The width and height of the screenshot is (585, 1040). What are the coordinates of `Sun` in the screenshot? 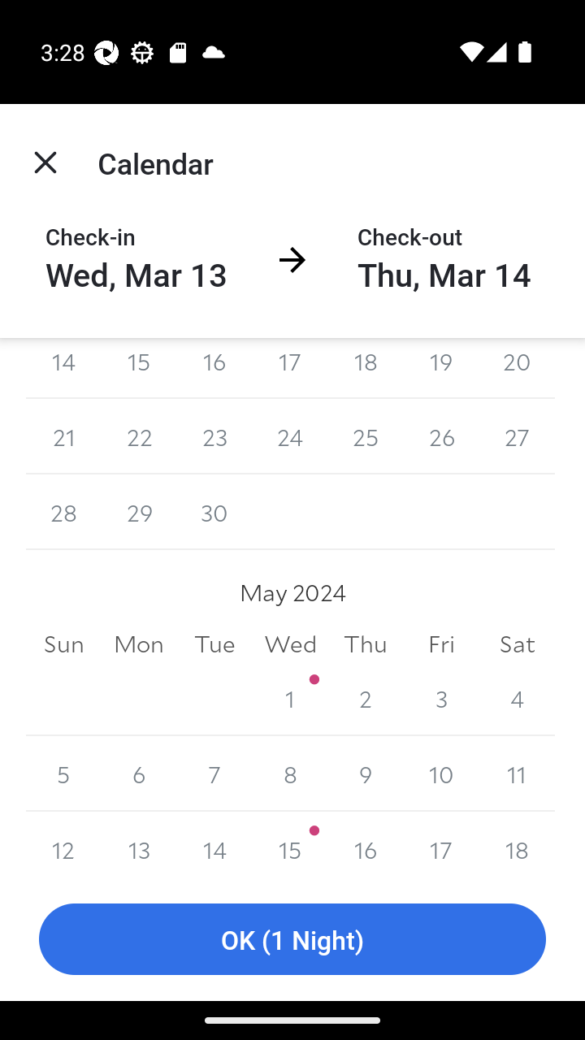 It's located at (63, 643).